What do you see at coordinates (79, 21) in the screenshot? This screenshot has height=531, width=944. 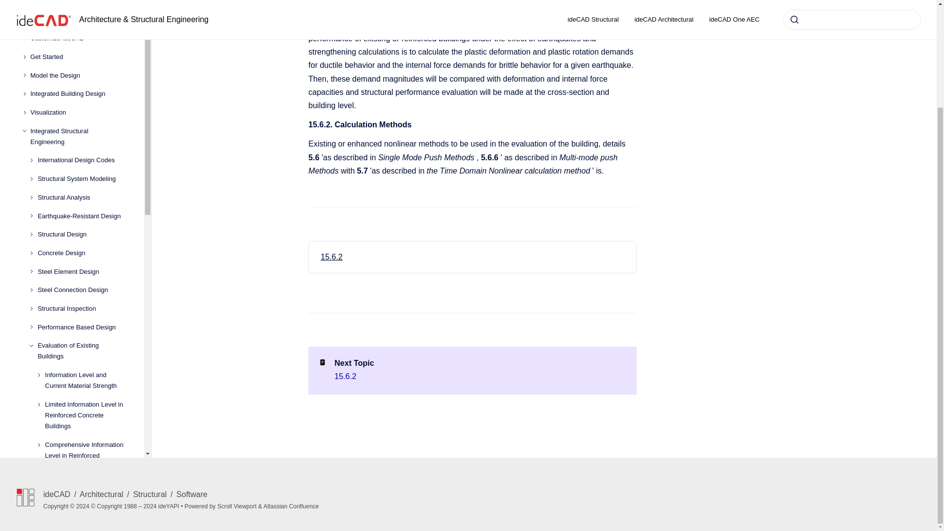 I see `Model the Design` at bounding box center [79, 21].